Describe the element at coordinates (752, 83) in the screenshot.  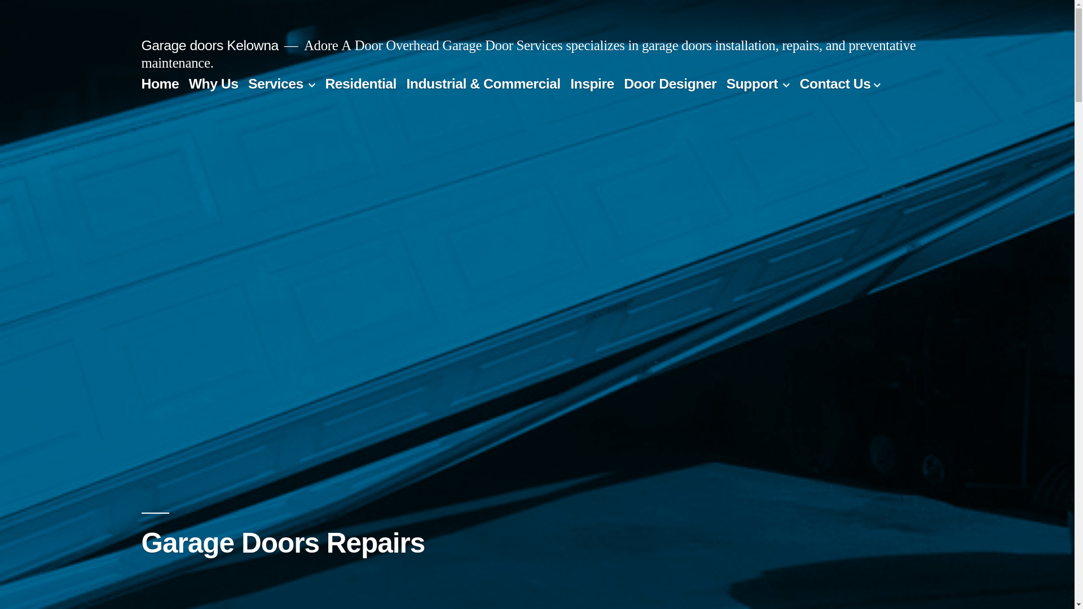
I see `Support` at that location.